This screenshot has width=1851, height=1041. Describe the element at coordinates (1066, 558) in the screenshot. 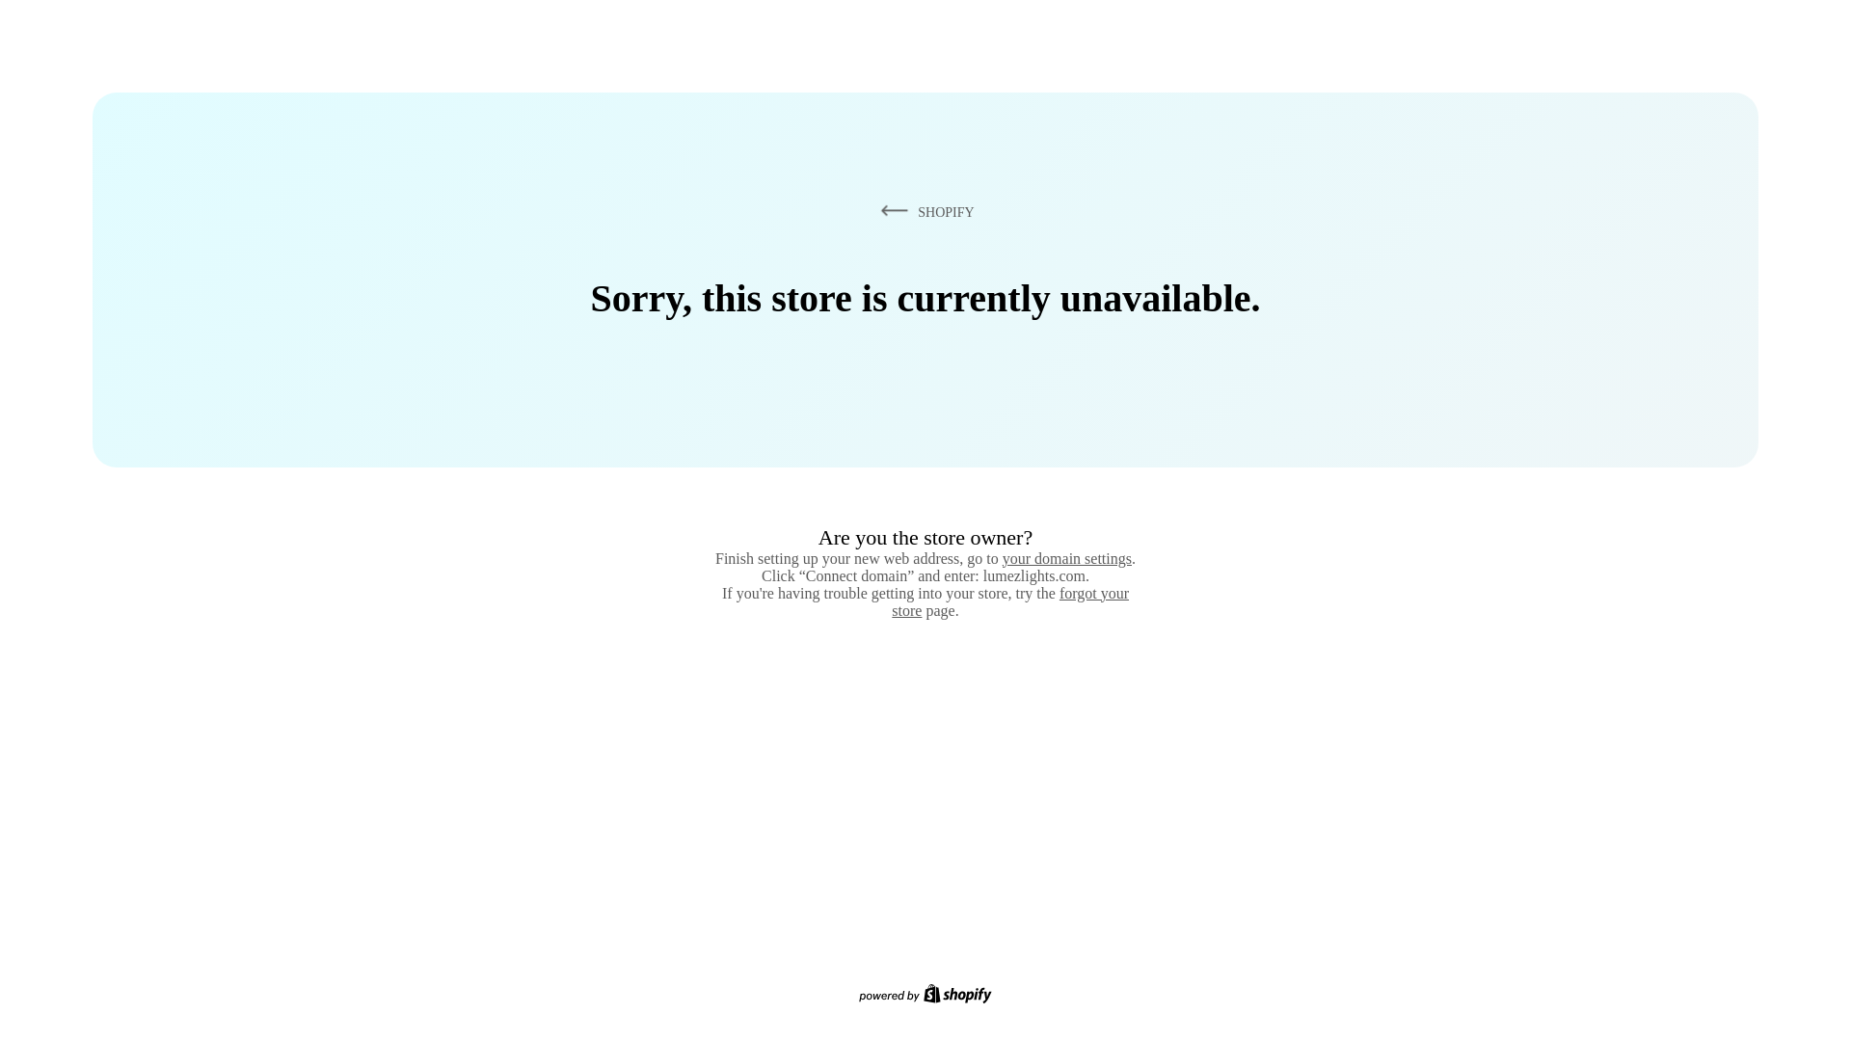

I see `your domain settings` at that location.